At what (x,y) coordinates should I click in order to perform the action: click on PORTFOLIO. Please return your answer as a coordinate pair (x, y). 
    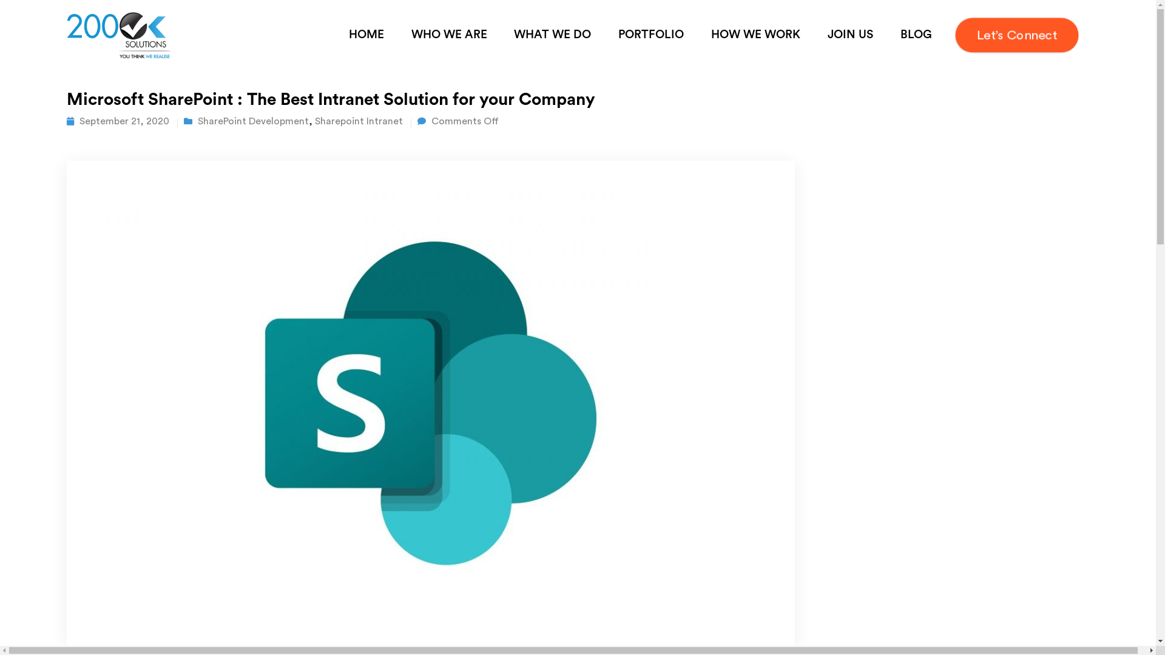
    Looking at the image, I should click on (652, 35).